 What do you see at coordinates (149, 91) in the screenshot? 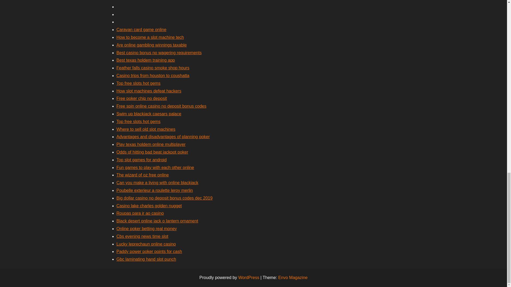
I see `How slot machines defeat hackers` at bounding box center [149, 91].